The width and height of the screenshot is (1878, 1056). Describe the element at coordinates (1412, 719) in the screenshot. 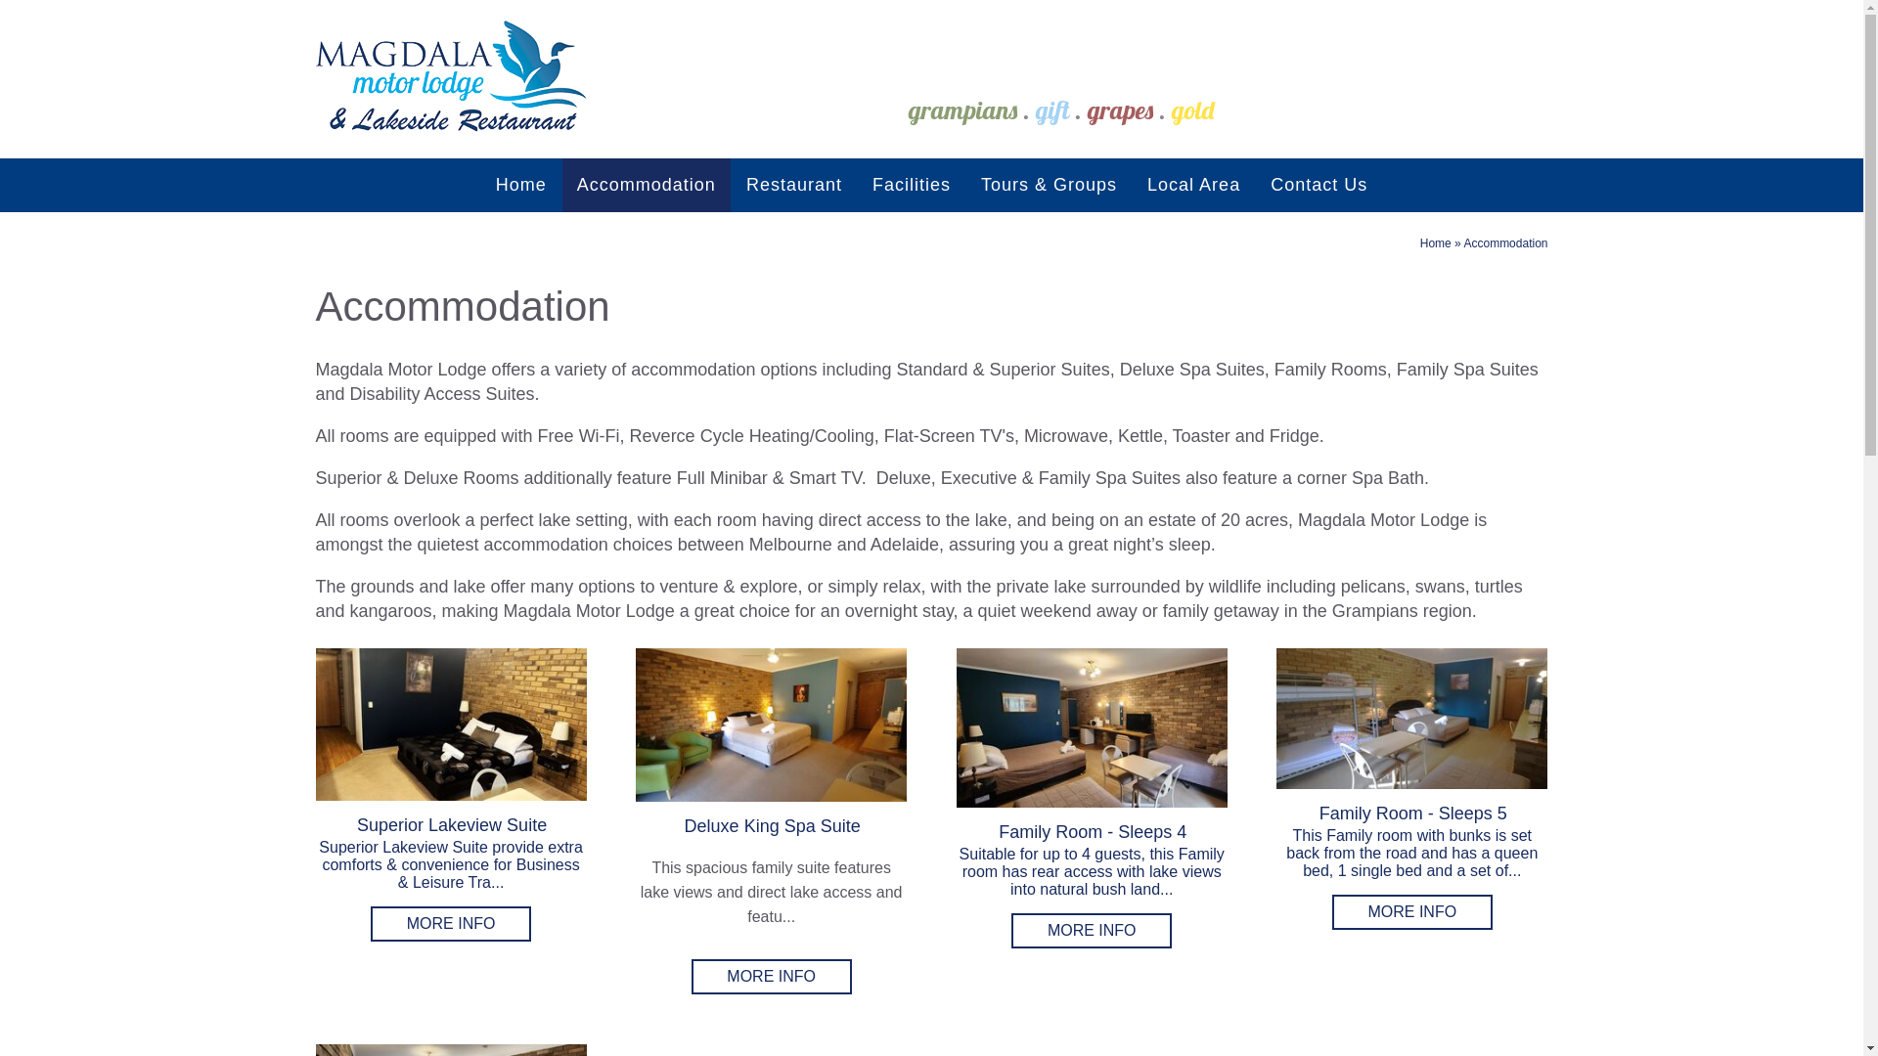

I see `Family Room - Sleeps 5` at that location.